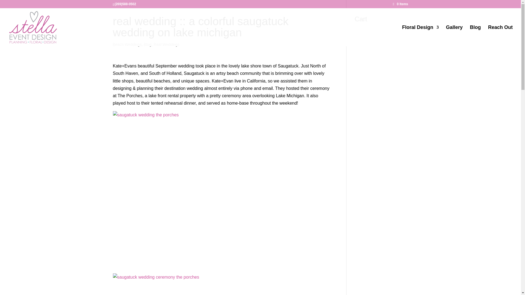  Describe the element at coordinates (221, 284) in the screenshot. I see `k jones ceremony` at that location.